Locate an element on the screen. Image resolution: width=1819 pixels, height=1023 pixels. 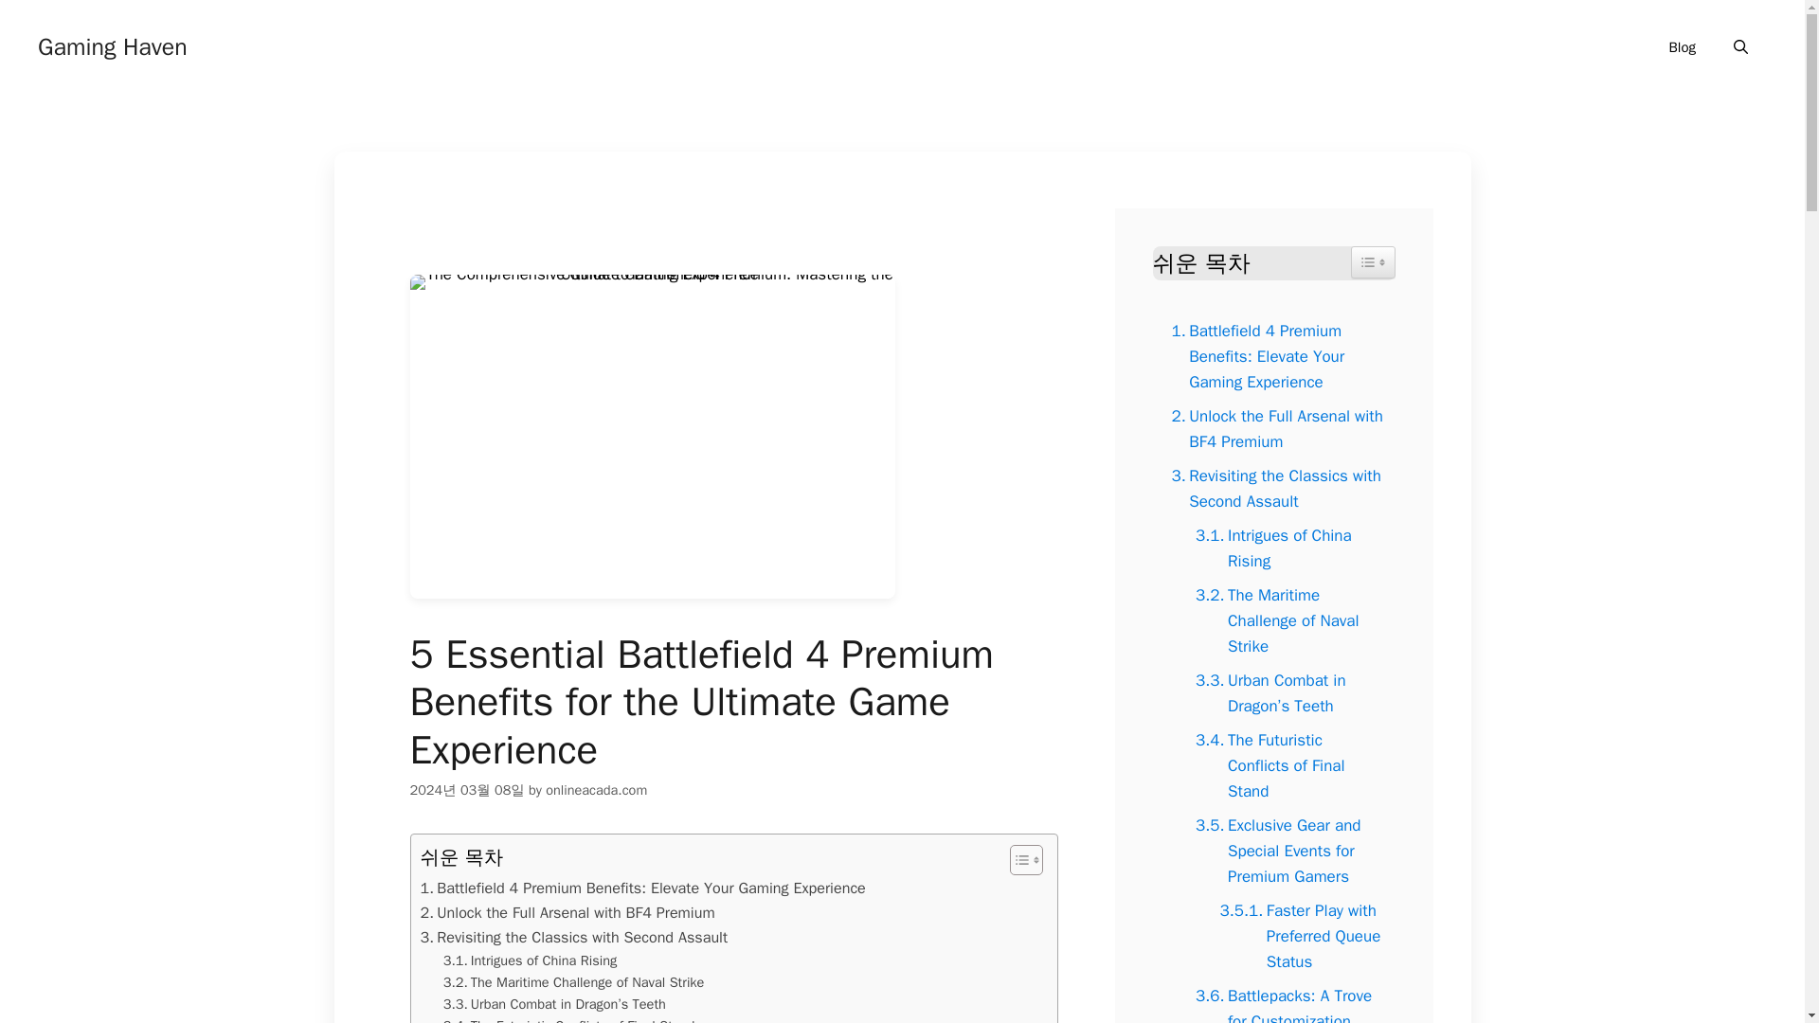
The Maritime Challenge of Naval Strike is located at coordinates (574, 982).